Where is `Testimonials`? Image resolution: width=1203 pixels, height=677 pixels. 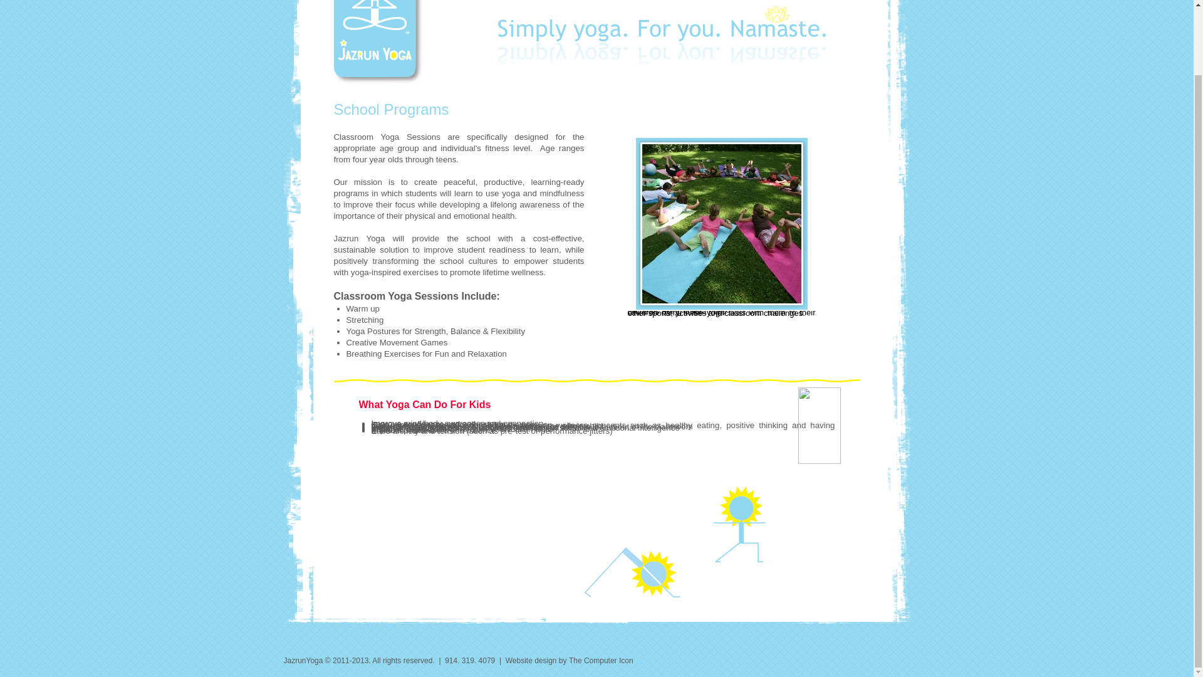
Testimonials is located at coordinates (826, 485).